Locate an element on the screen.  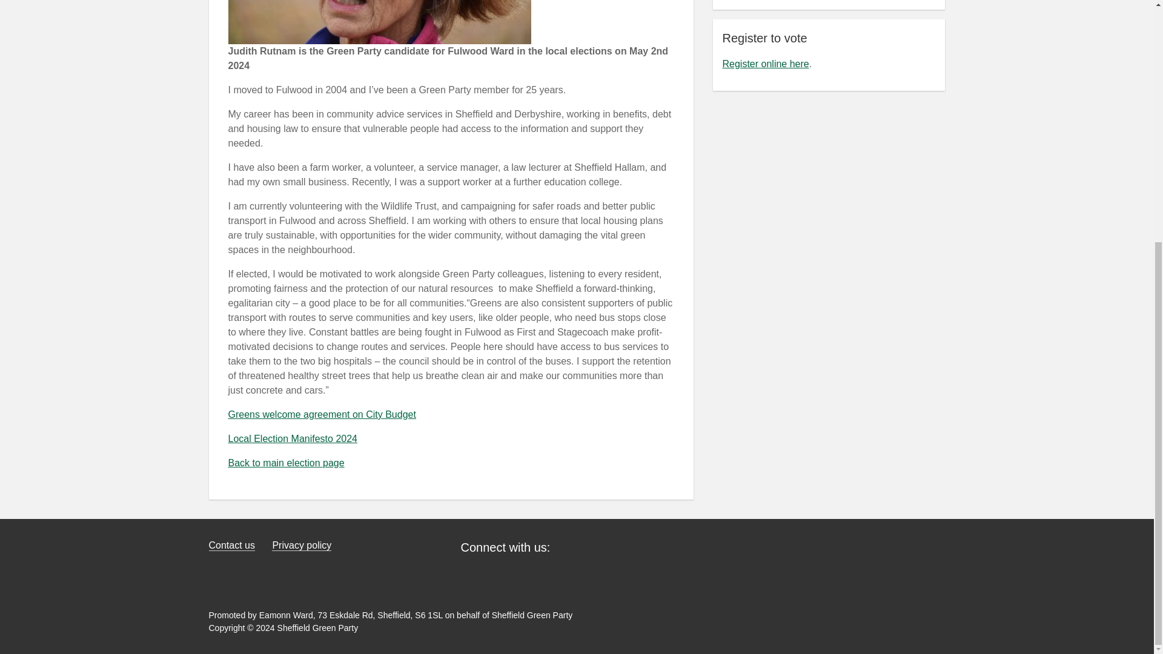
Instagram is located at coordinates (580, 575).